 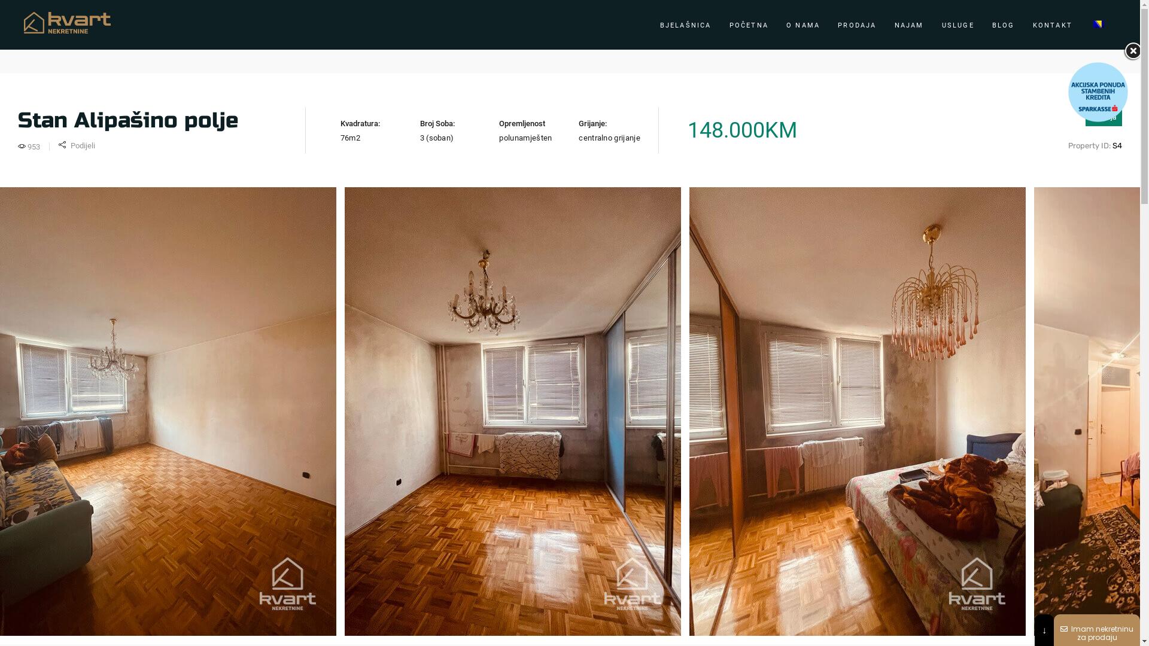 What do you see at coordinates (958, 25) in the screenshot?
I see `USLUGE` at bounding box center [958, 25].